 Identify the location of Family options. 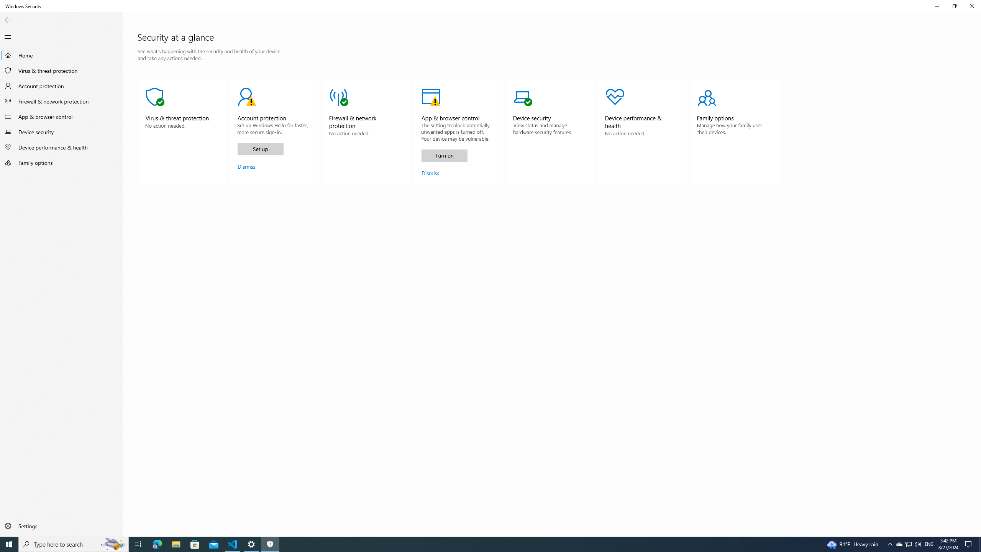
(61, 526).